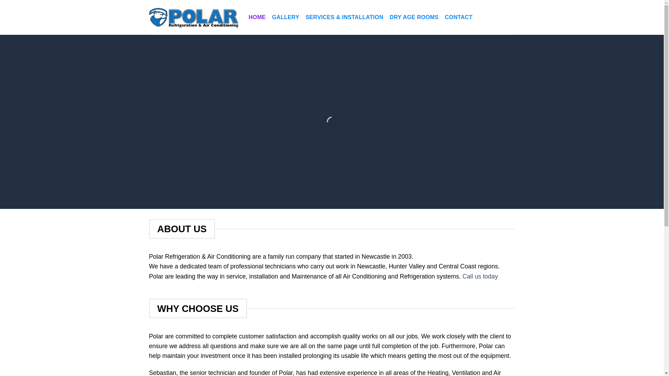  What do you see at coordinates (257, 17) in the screenshot?
I see `HOME` at bounding box center [257, 17].